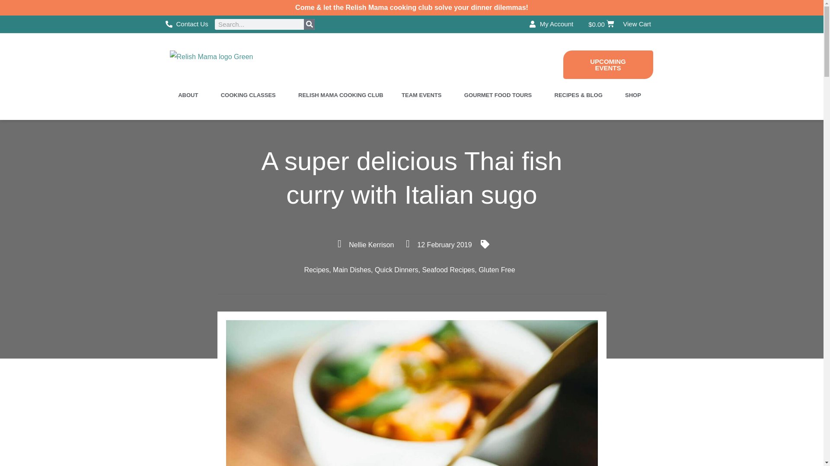 The height and width of the screenshot is (466, 830). I want to click on COOKING CLASSES, so click(250, 95).